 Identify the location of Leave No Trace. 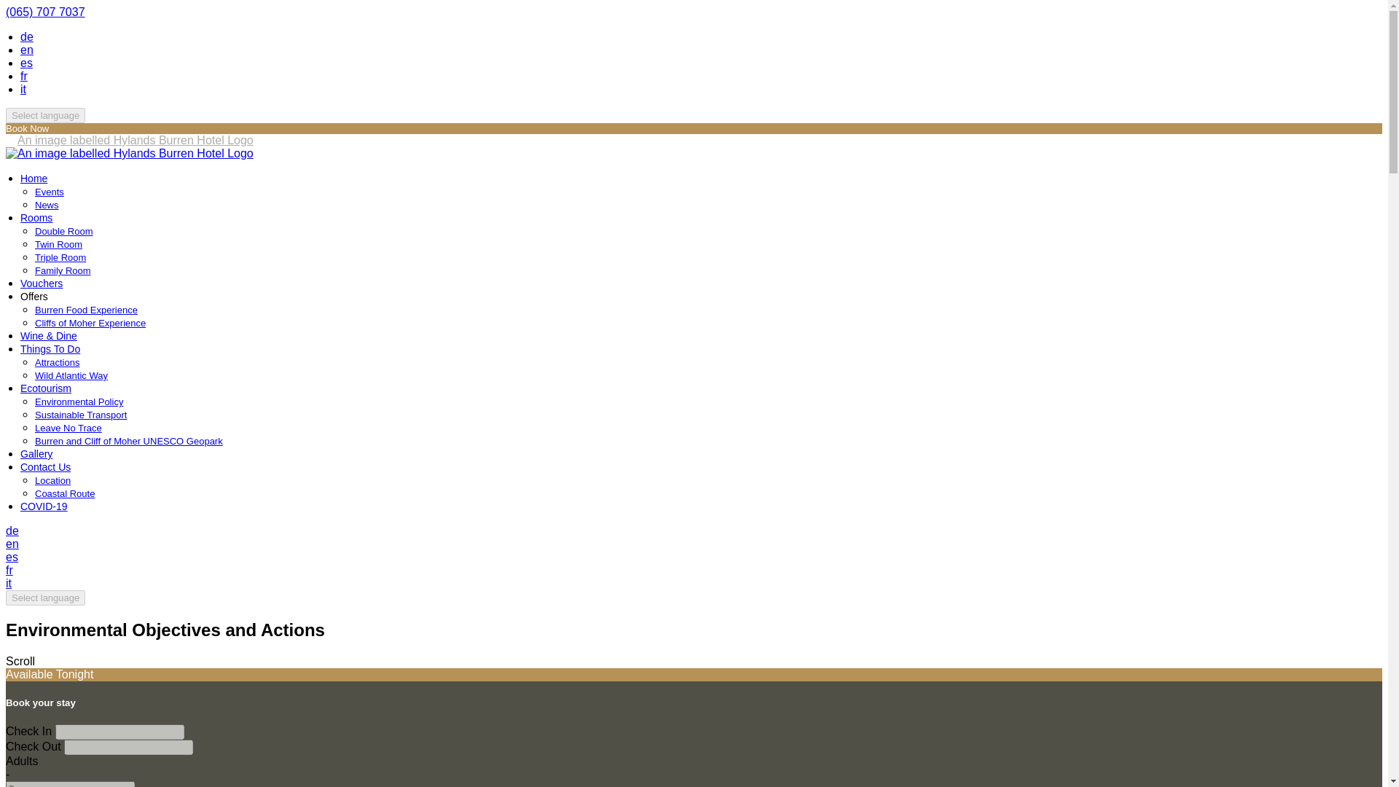
(68, 428).